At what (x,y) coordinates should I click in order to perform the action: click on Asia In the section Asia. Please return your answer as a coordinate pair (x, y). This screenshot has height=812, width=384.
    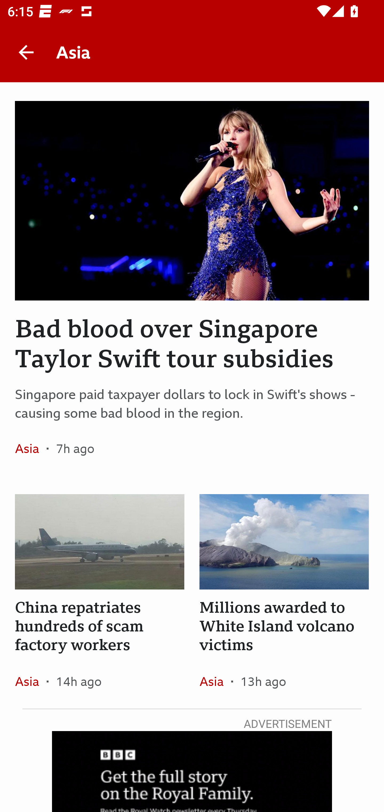
    Looking at the image, I should click on (31, 681).